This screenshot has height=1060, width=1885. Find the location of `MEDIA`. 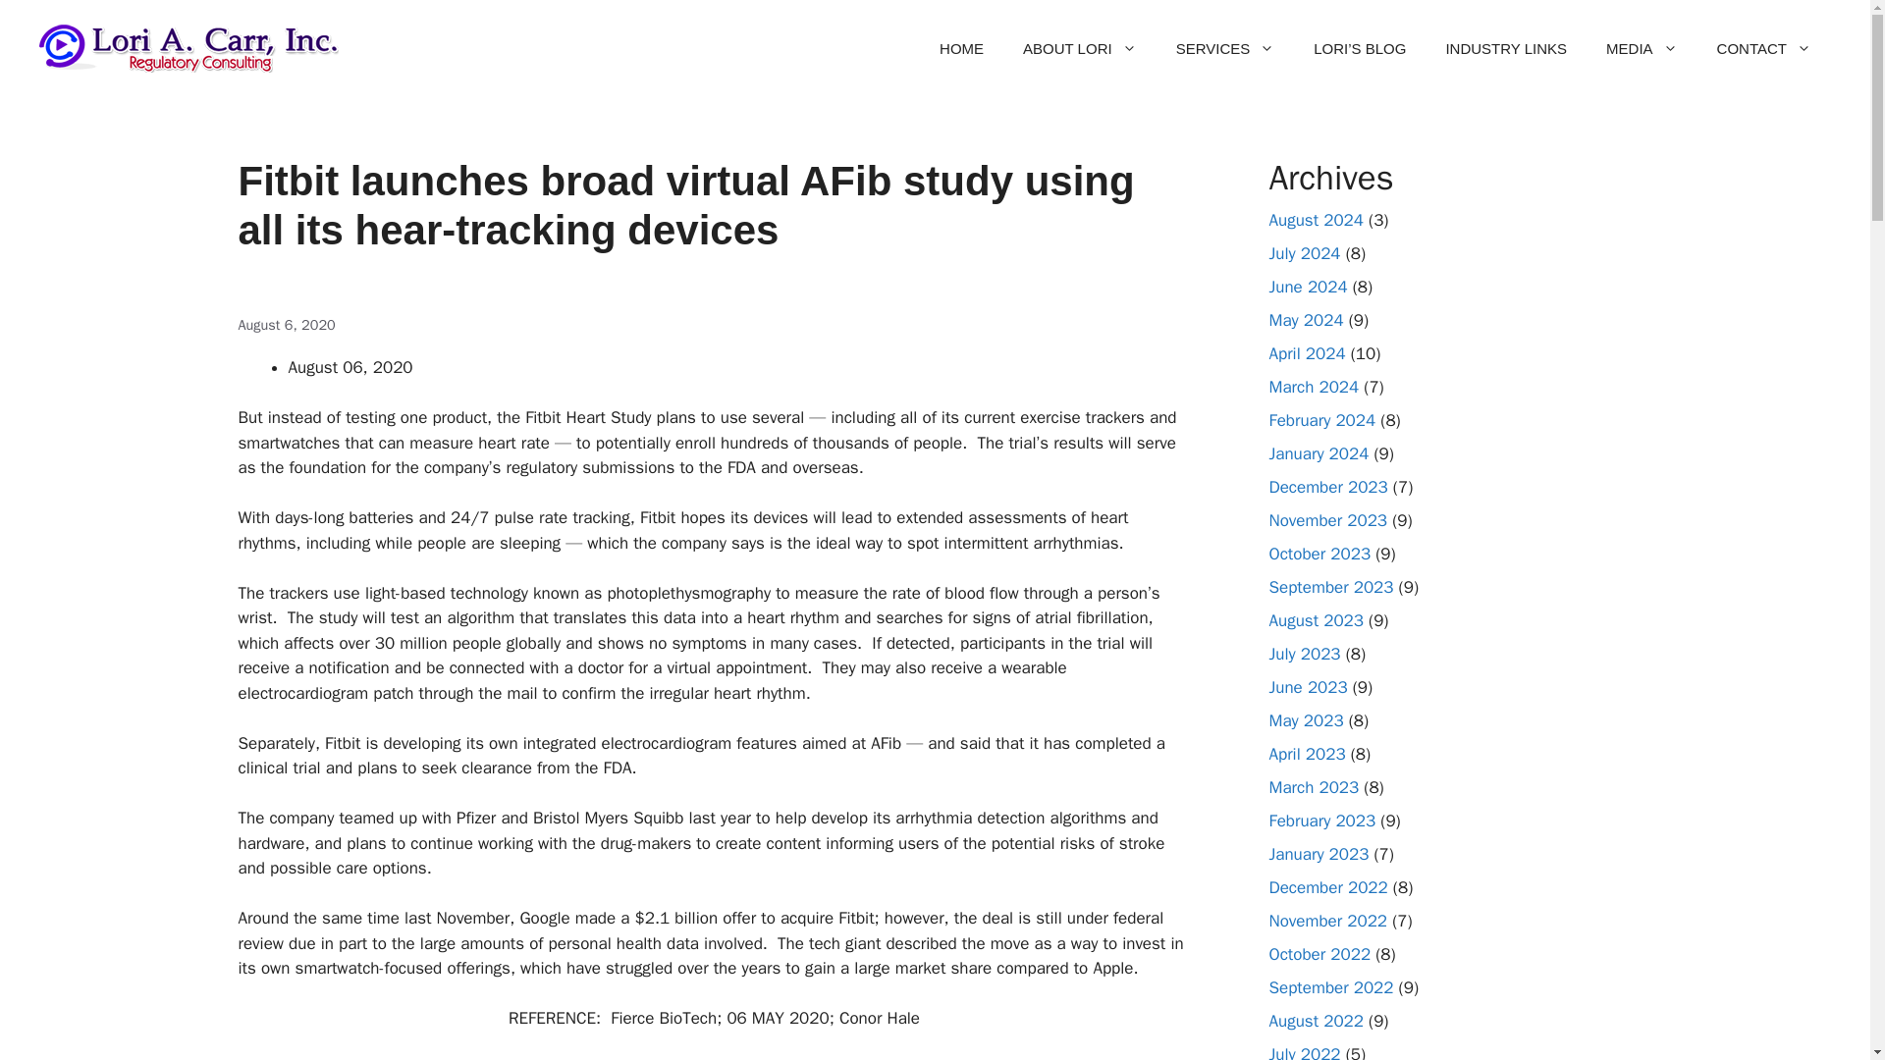

MEDIA is located at coordinates (1642, 49).